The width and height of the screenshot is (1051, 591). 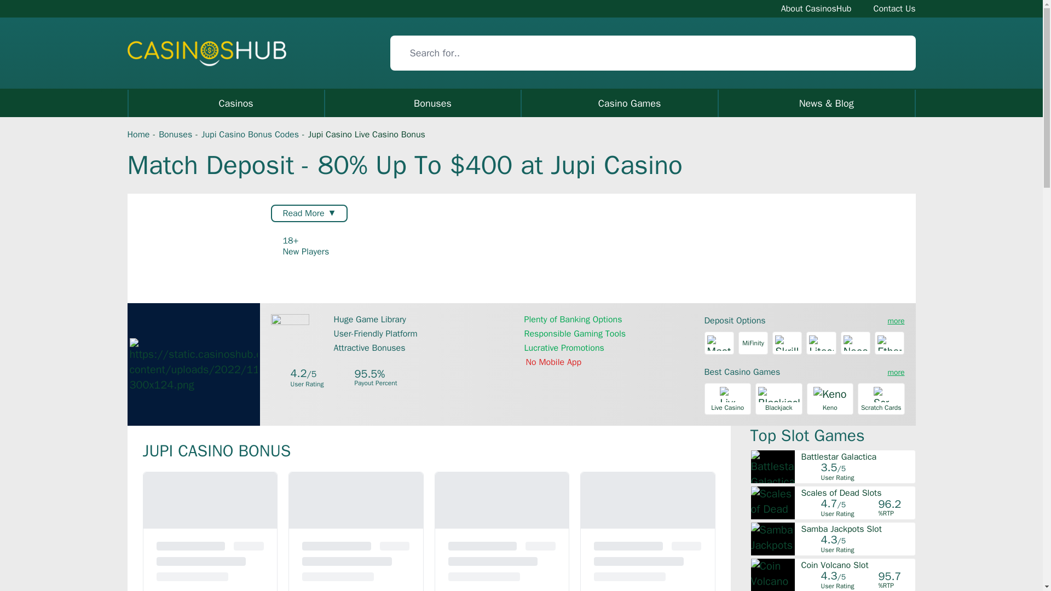 I want to click on Coin Volcano Slot, so click(x=857, y=565).